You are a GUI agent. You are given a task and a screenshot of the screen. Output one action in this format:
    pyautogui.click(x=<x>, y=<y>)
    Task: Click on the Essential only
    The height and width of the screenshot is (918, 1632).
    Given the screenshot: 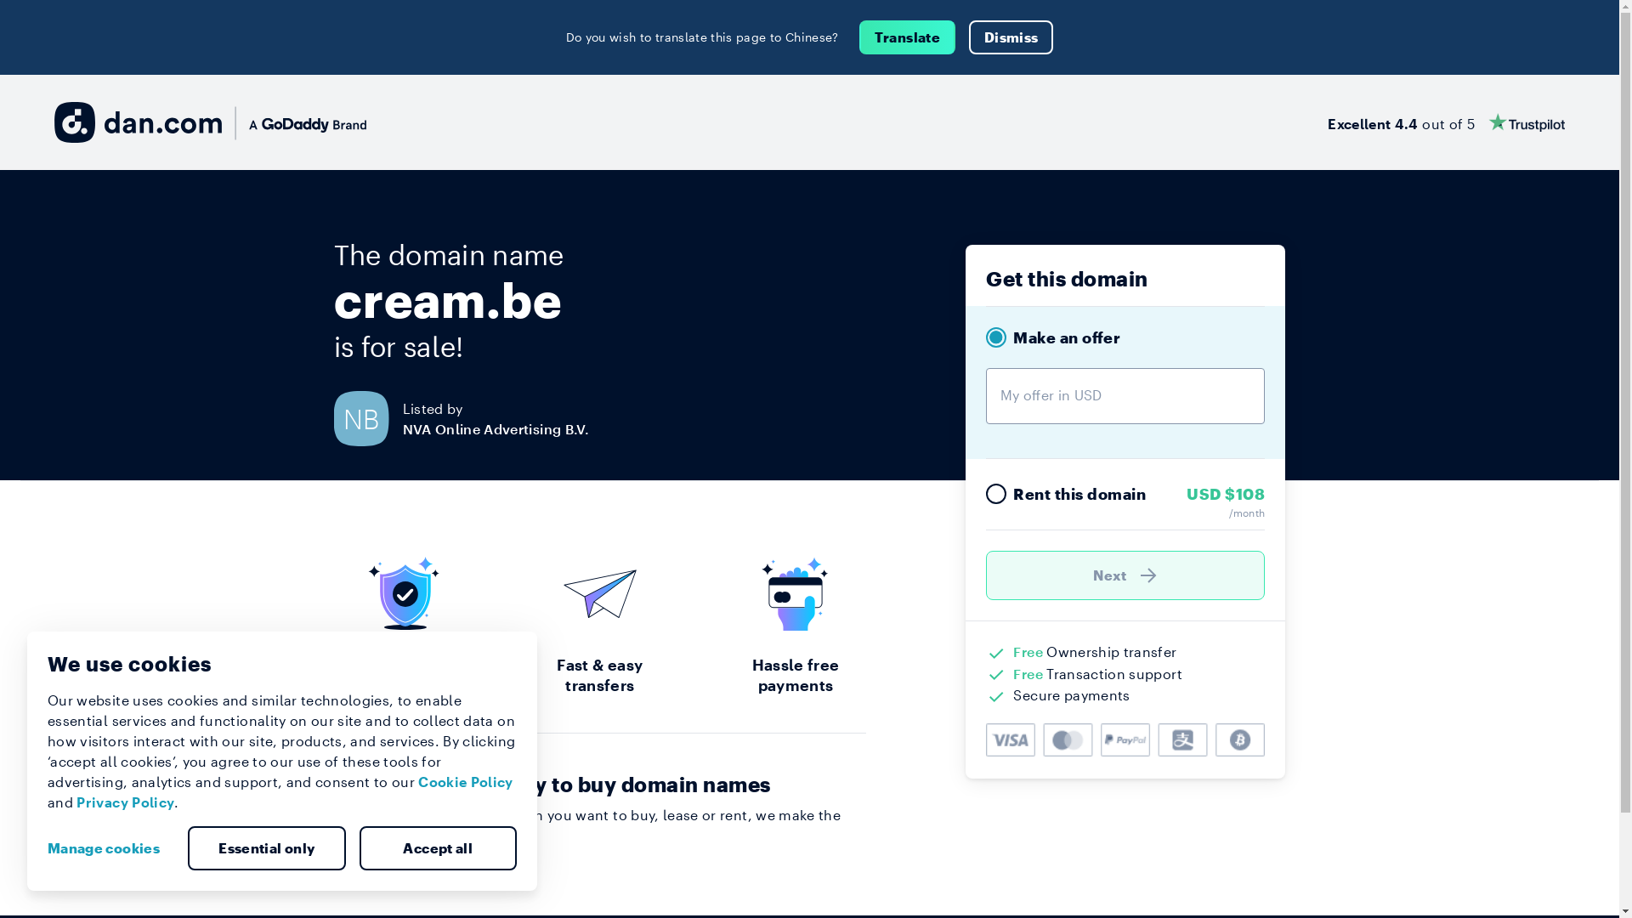 What is the action you would take?
    pyautogui.click(x=267, y=848)
    